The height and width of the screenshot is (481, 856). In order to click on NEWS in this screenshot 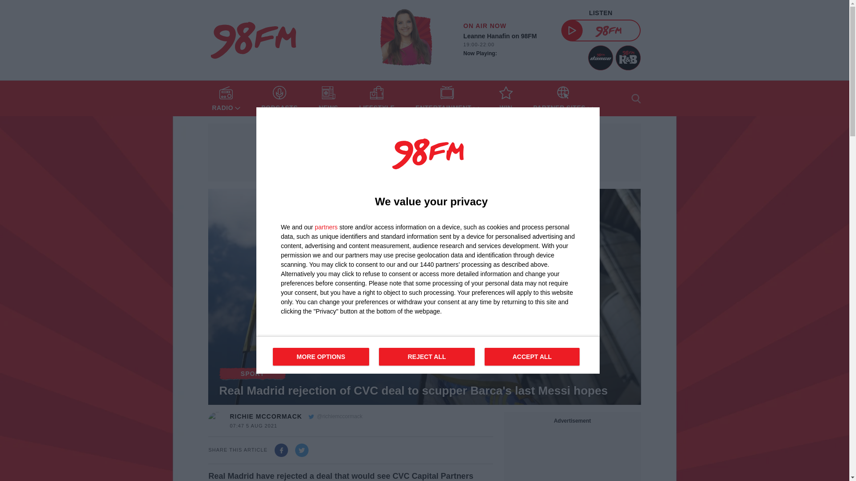, I will do `click(328, 98)`.